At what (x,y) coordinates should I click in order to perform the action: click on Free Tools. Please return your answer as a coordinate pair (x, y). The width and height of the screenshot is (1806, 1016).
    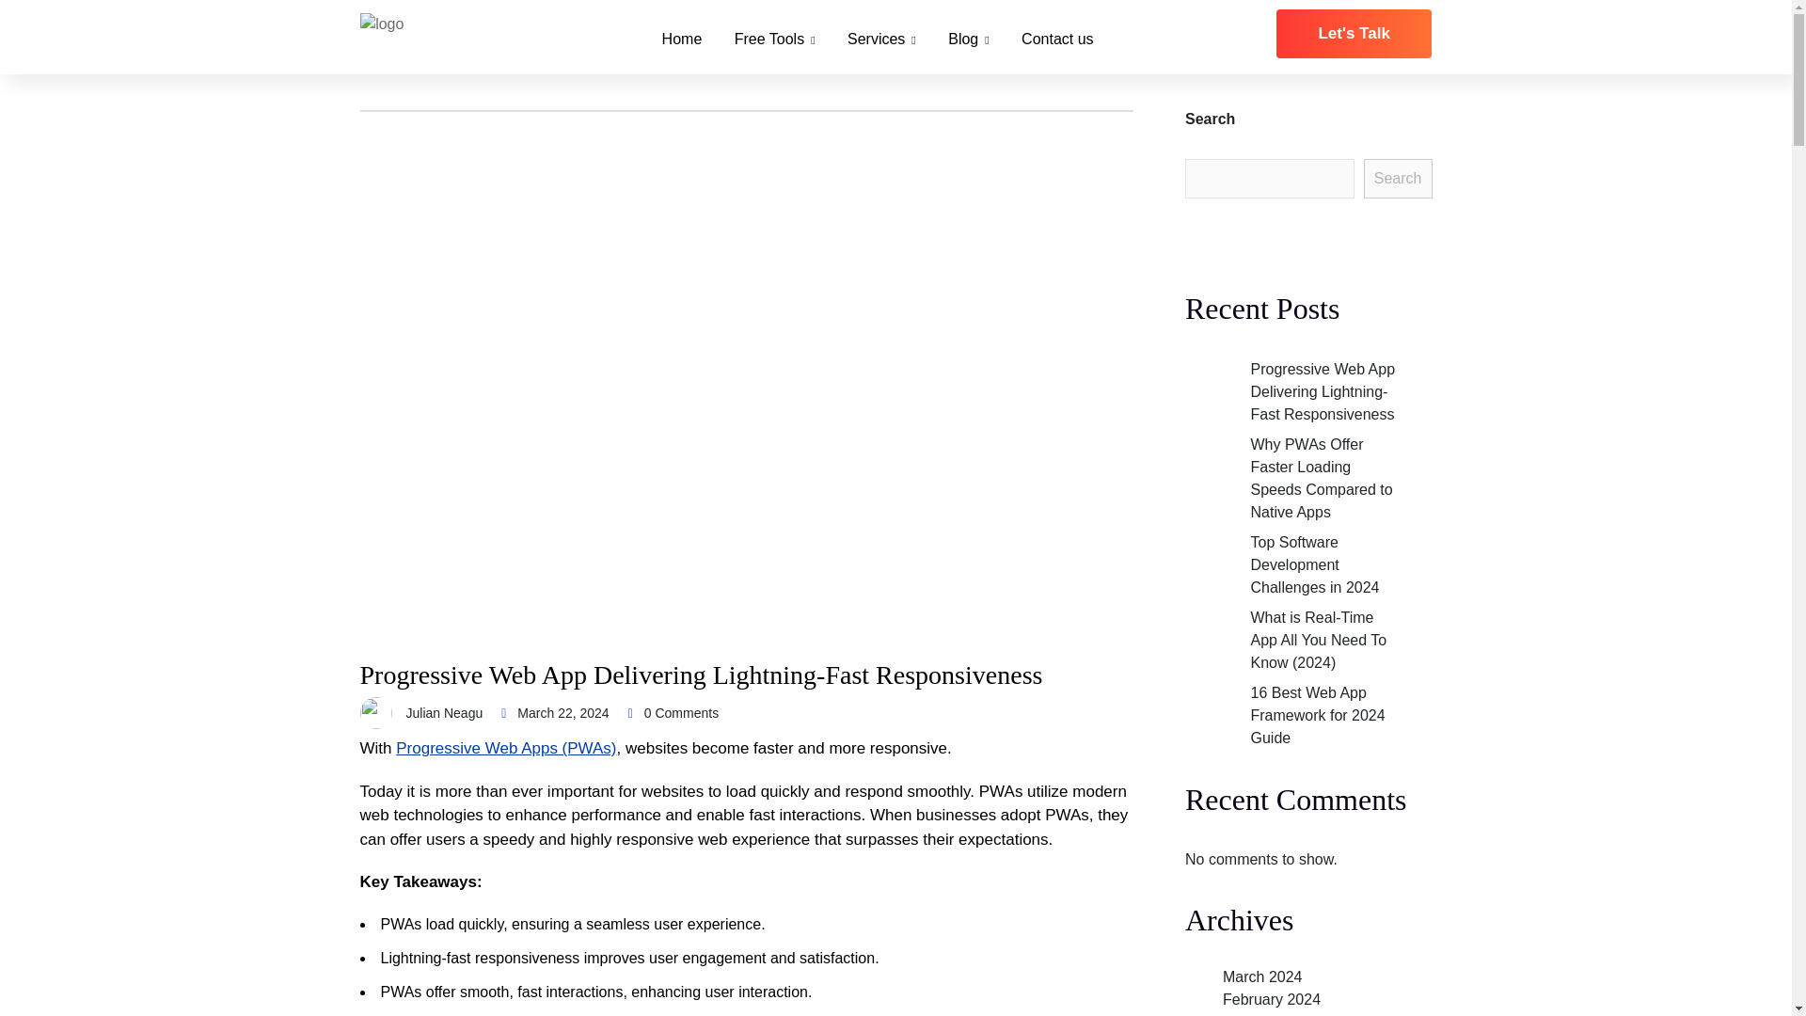
    Looking at the image, I should click on (775, 39).